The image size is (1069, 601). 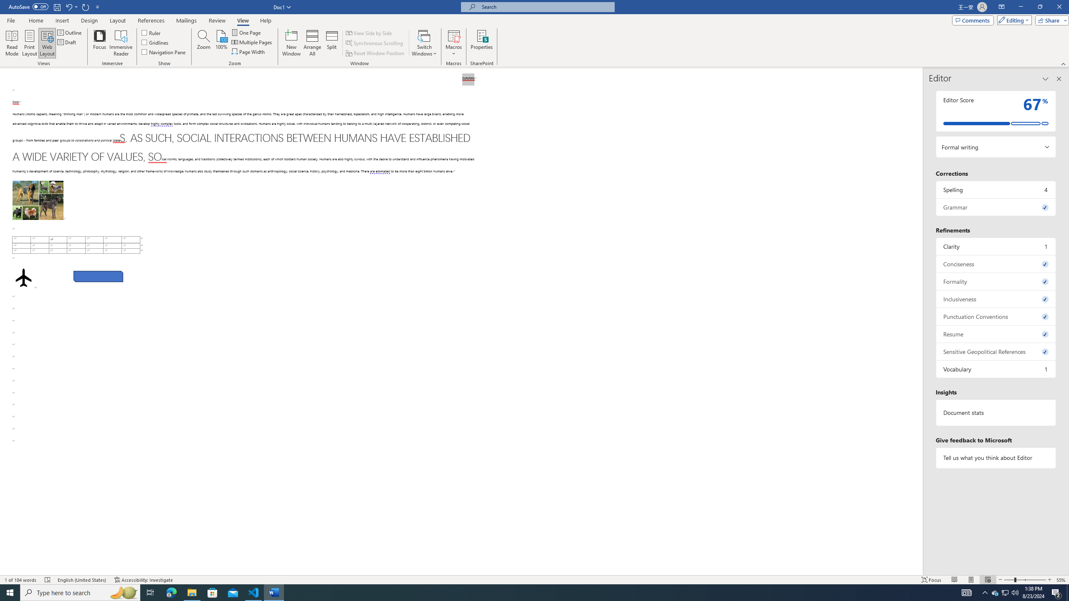 What do you see at coordinates (144, 580) in the screenshot?
I see `Accessibility Checker Accessibility: Investigate` at bounding box center [144, 580].